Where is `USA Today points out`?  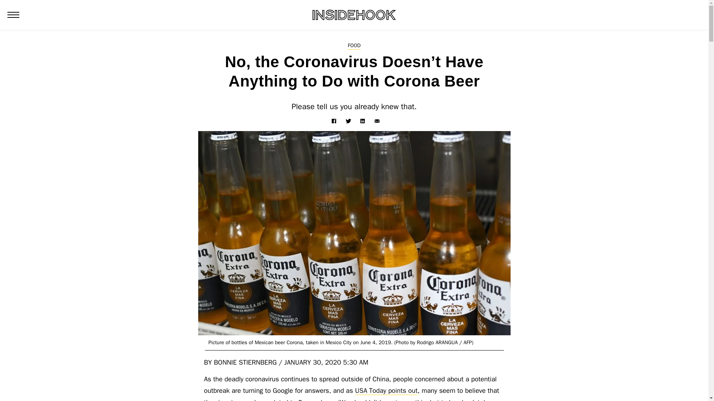 USA Today points out is located at coordinates (386, 391).